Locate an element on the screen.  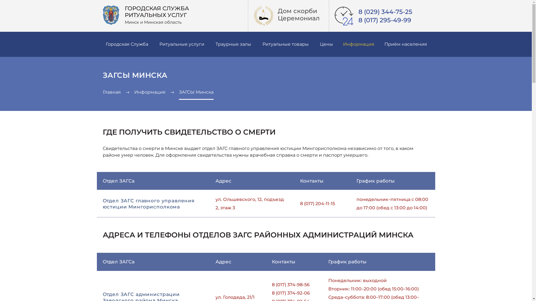
8 (029) 344-75-25 is located at coordinates (385, 12).